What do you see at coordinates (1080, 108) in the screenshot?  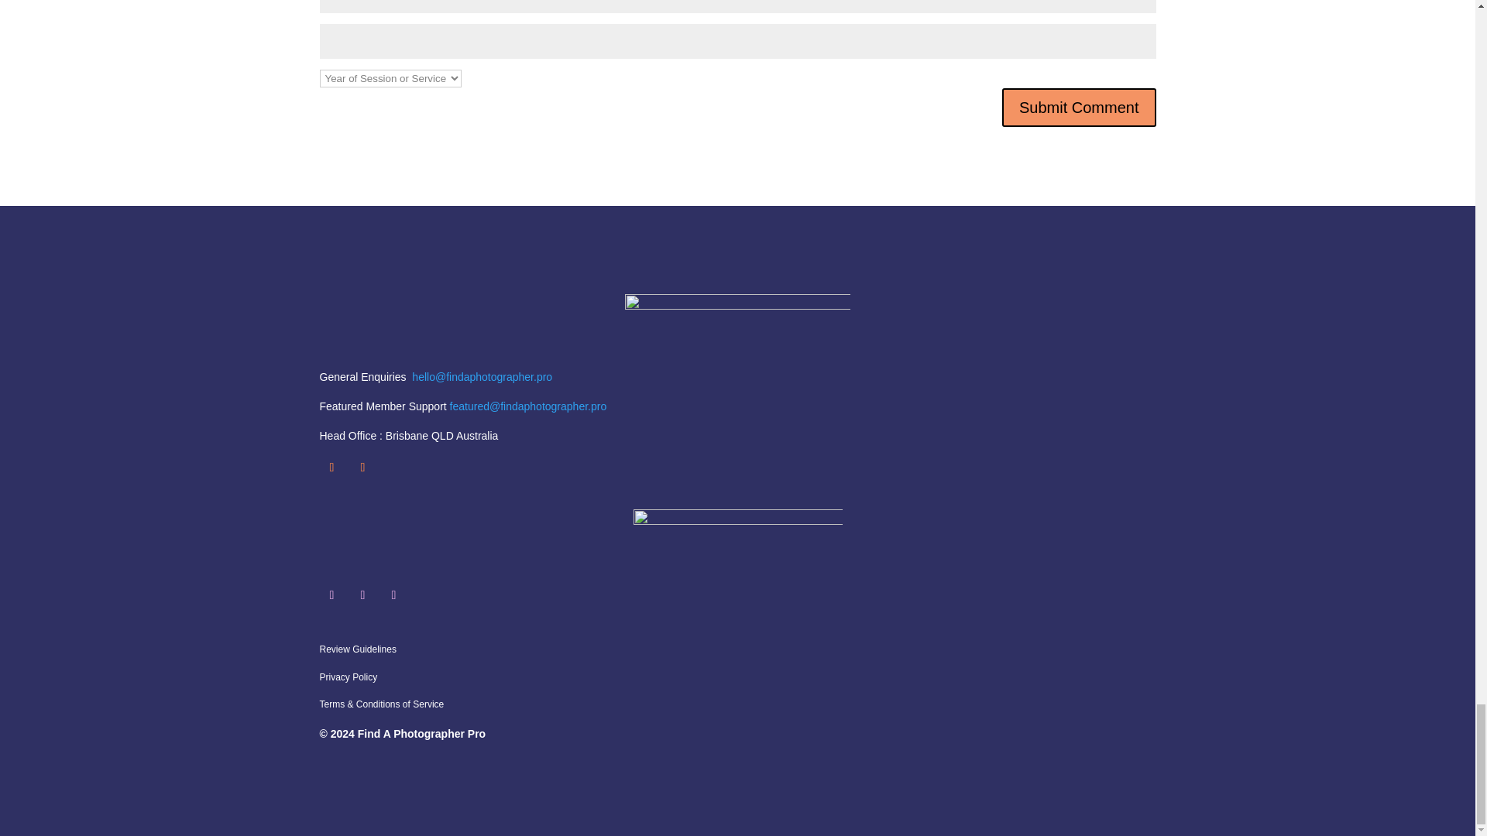 I see `Submit Comment` at bounding box center [1080, 108].